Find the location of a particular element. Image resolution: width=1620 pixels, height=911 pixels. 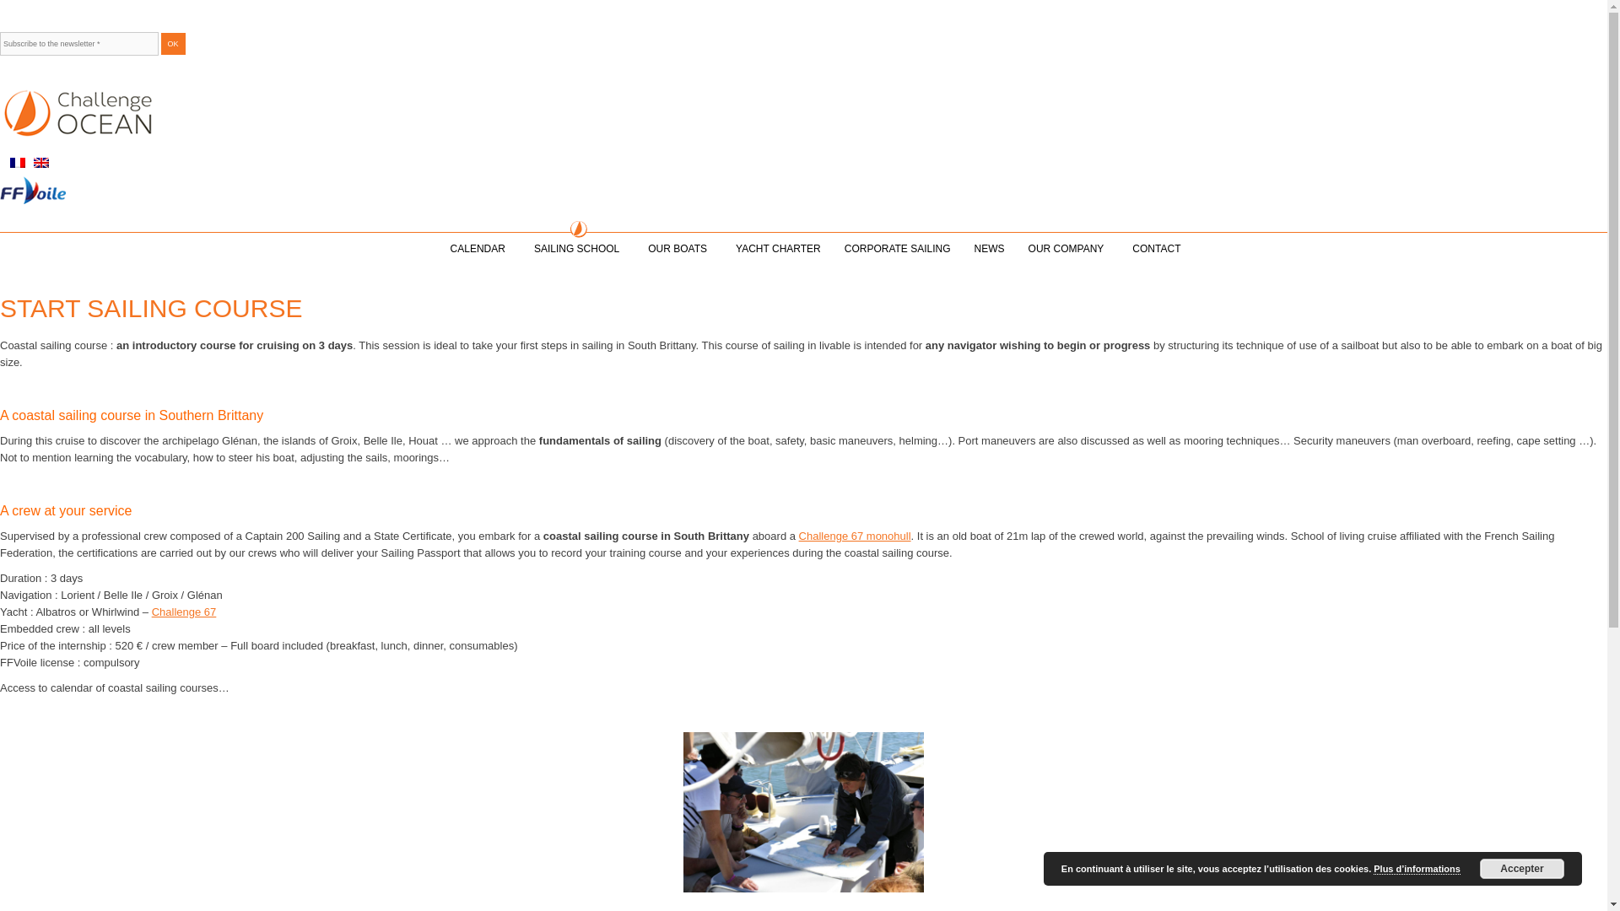

NEWS is located at coordinates (989, 248).